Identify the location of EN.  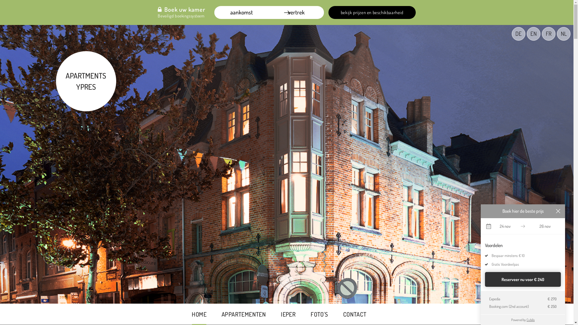
(533, 34).